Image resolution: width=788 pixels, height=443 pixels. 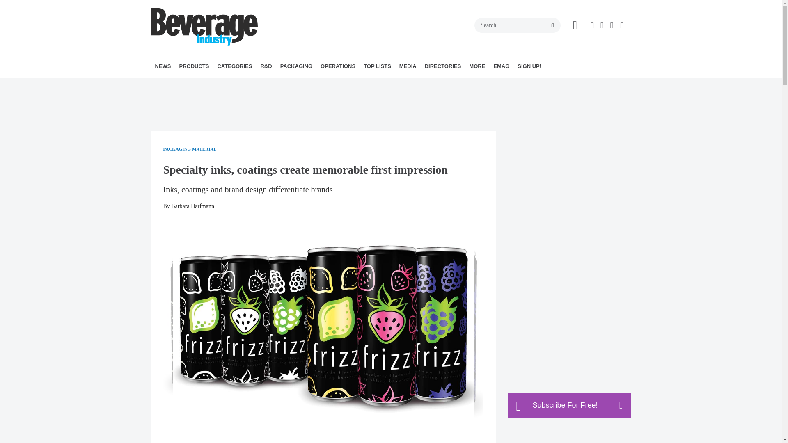 I want to click on PACKAGING, so click(x=296, y=66).